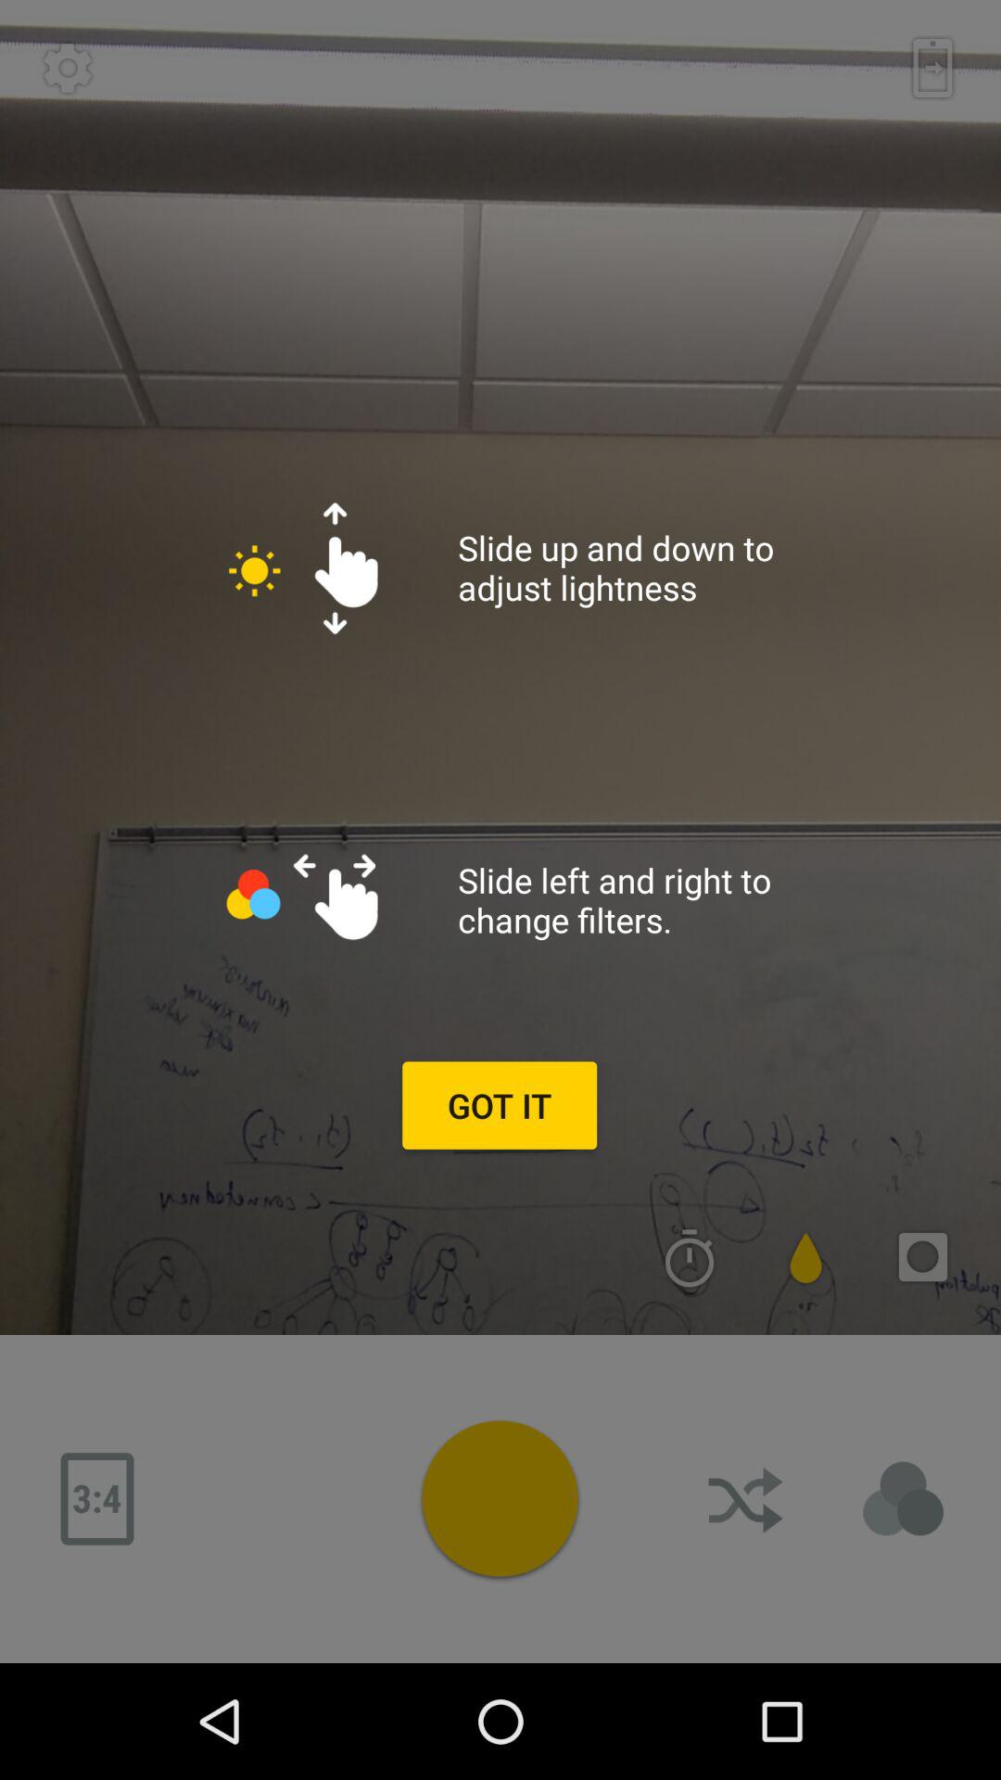  What do you see at coordinates (68, 68) in the screenshot?
I see `open settings menu` at bounding box center [68, 68].